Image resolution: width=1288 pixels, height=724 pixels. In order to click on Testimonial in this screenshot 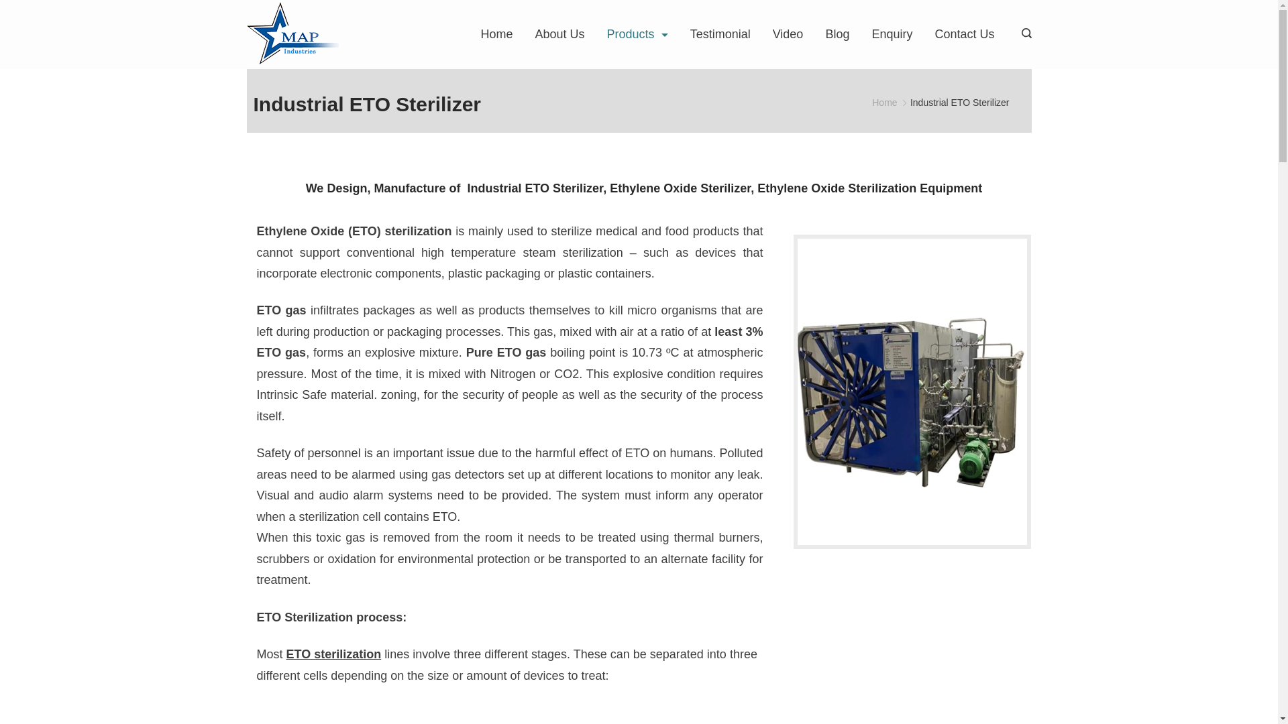, I will do `click(719, 35)`.